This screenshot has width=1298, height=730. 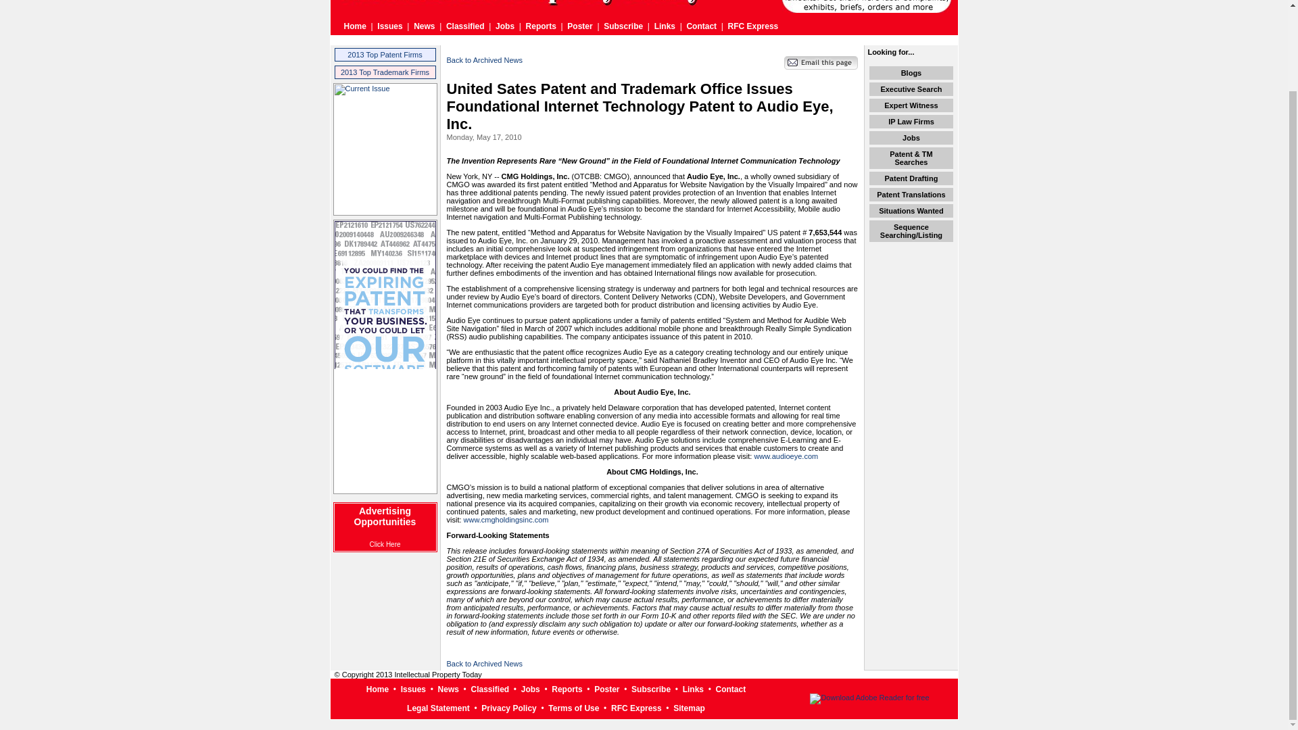 What do you see at coordinates (389, 26) in the screenshot?
I see `Issues` at bounding box center [389, 26].